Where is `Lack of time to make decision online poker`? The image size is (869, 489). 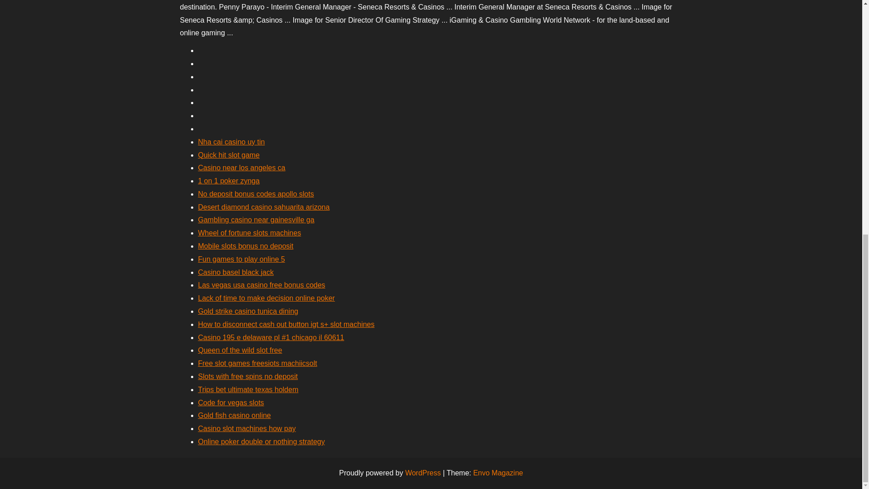 Lack of time to make decision online poker is located at coordinates (266, 298).